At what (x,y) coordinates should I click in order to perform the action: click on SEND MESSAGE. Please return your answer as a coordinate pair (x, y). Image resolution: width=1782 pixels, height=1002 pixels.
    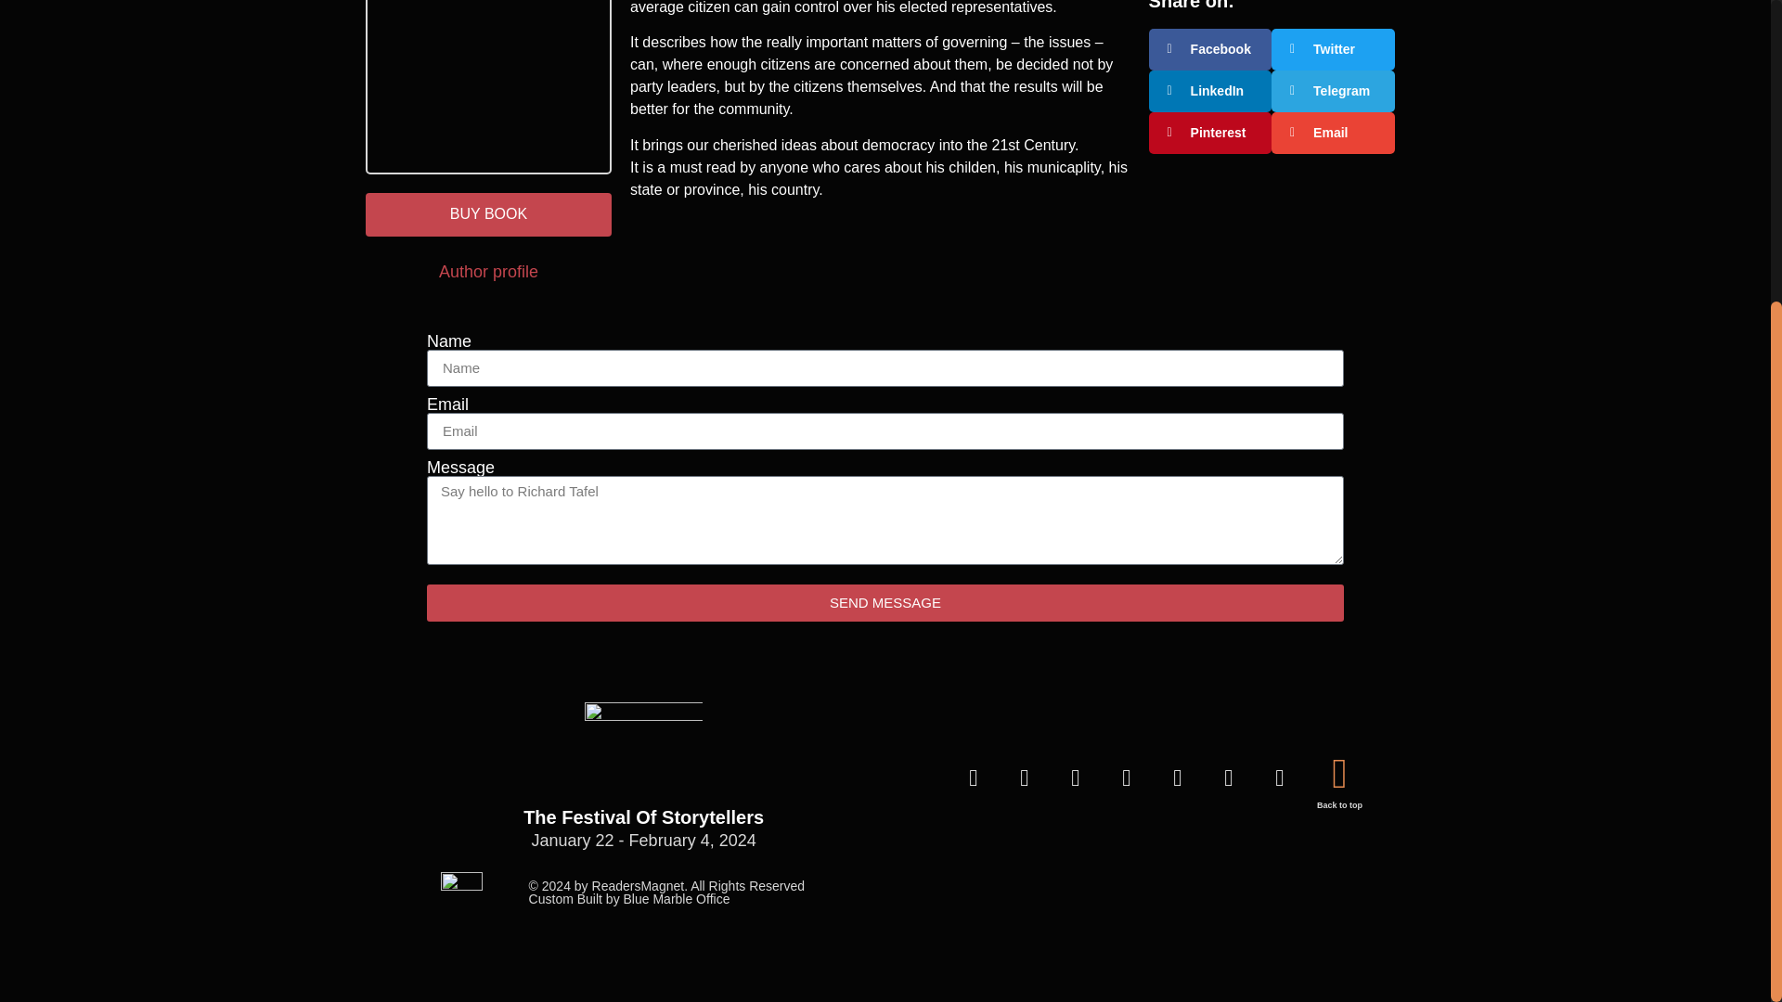
    Looking at the image, I should click on (885, 602).